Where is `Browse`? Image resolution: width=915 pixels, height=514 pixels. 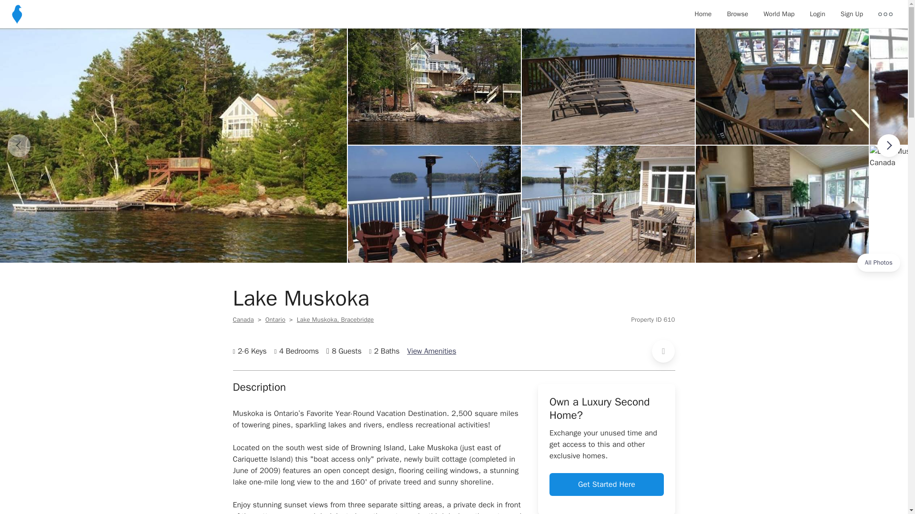
Browse is located at coordinates (737, 14).